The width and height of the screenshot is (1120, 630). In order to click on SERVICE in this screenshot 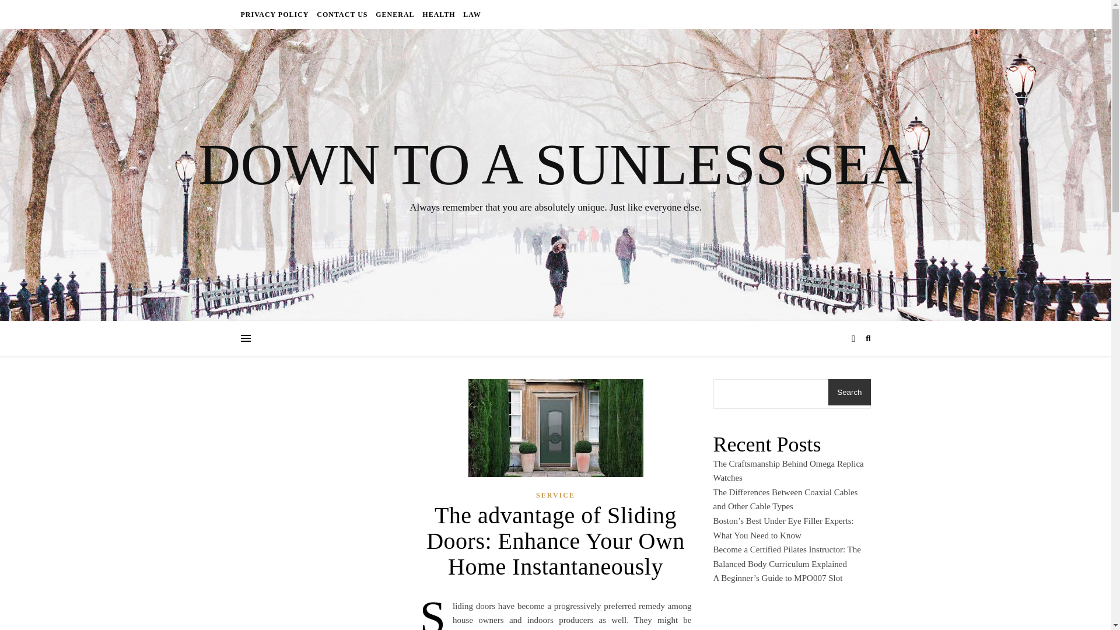, I will do `click(555, 495)`.